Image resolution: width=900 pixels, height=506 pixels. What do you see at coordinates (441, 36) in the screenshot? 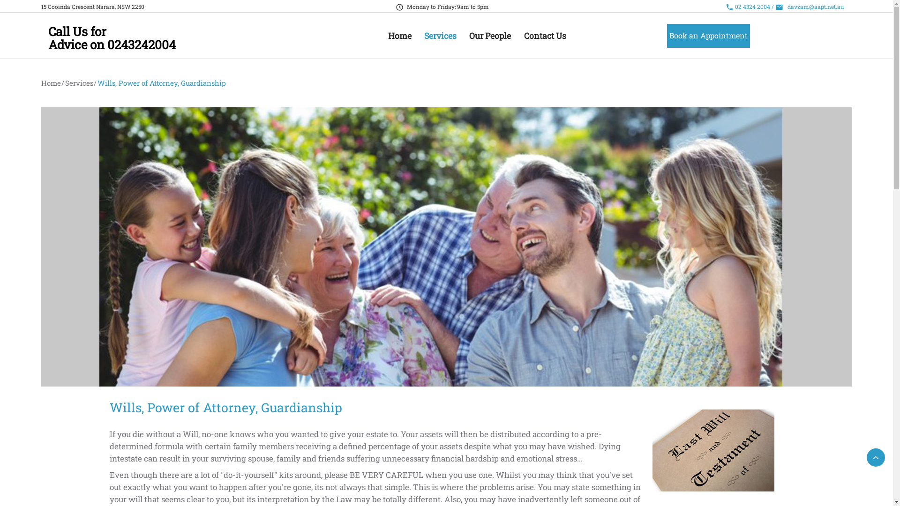
I see `Services` at bounding box center [441, 36].